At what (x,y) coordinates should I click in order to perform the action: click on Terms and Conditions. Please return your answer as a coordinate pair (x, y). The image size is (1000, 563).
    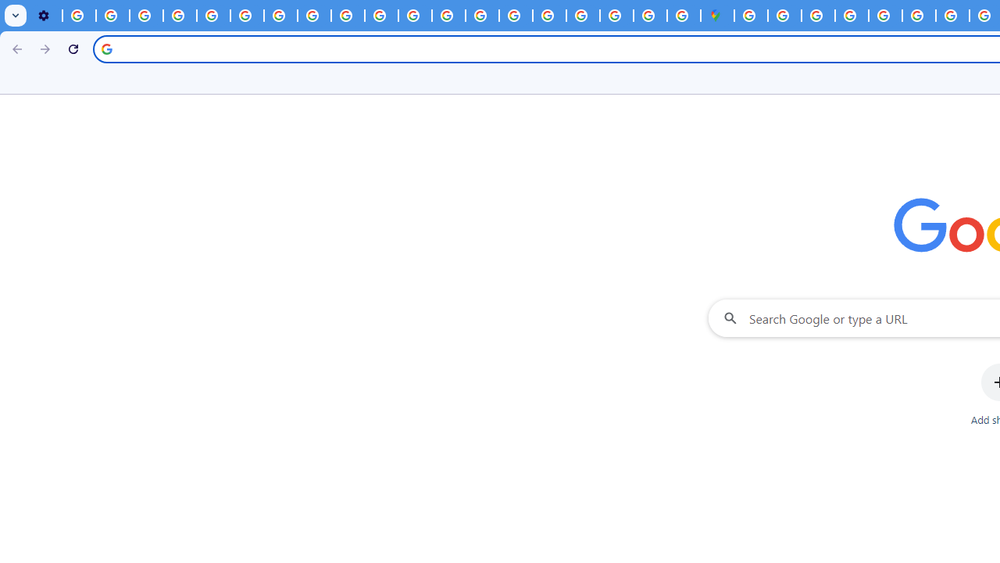
    Looking at the image, I should click on (919, 16).